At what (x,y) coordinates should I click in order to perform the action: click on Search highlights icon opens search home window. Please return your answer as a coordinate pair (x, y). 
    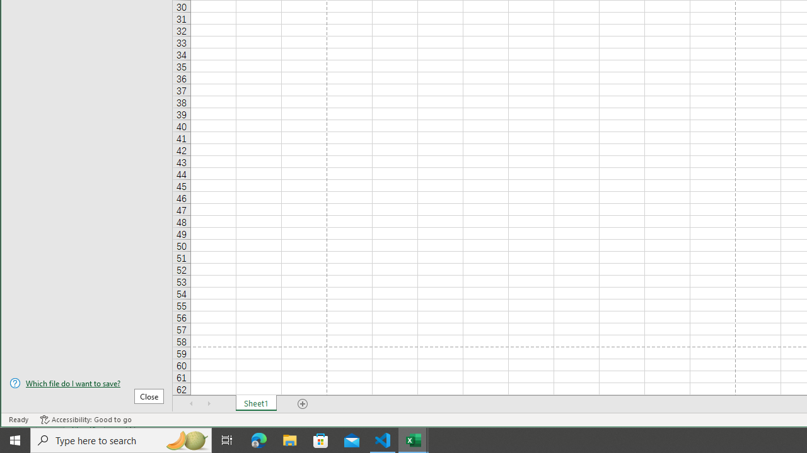
    Looking at the image, I should click on (187, 440).